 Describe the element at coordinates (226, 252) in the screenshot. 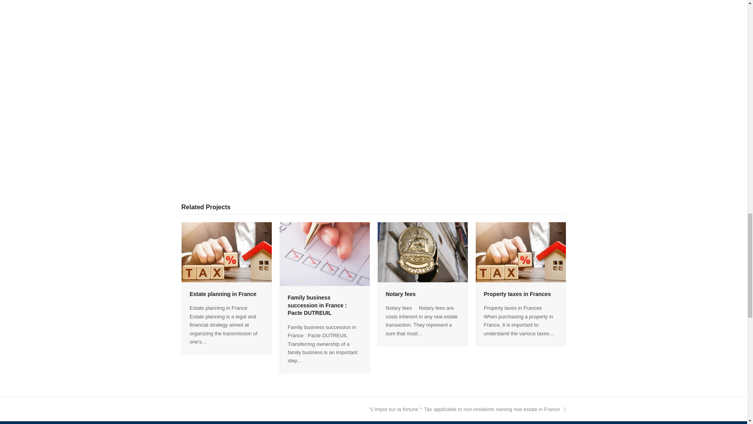

I see `Estate planning in France` at that location.